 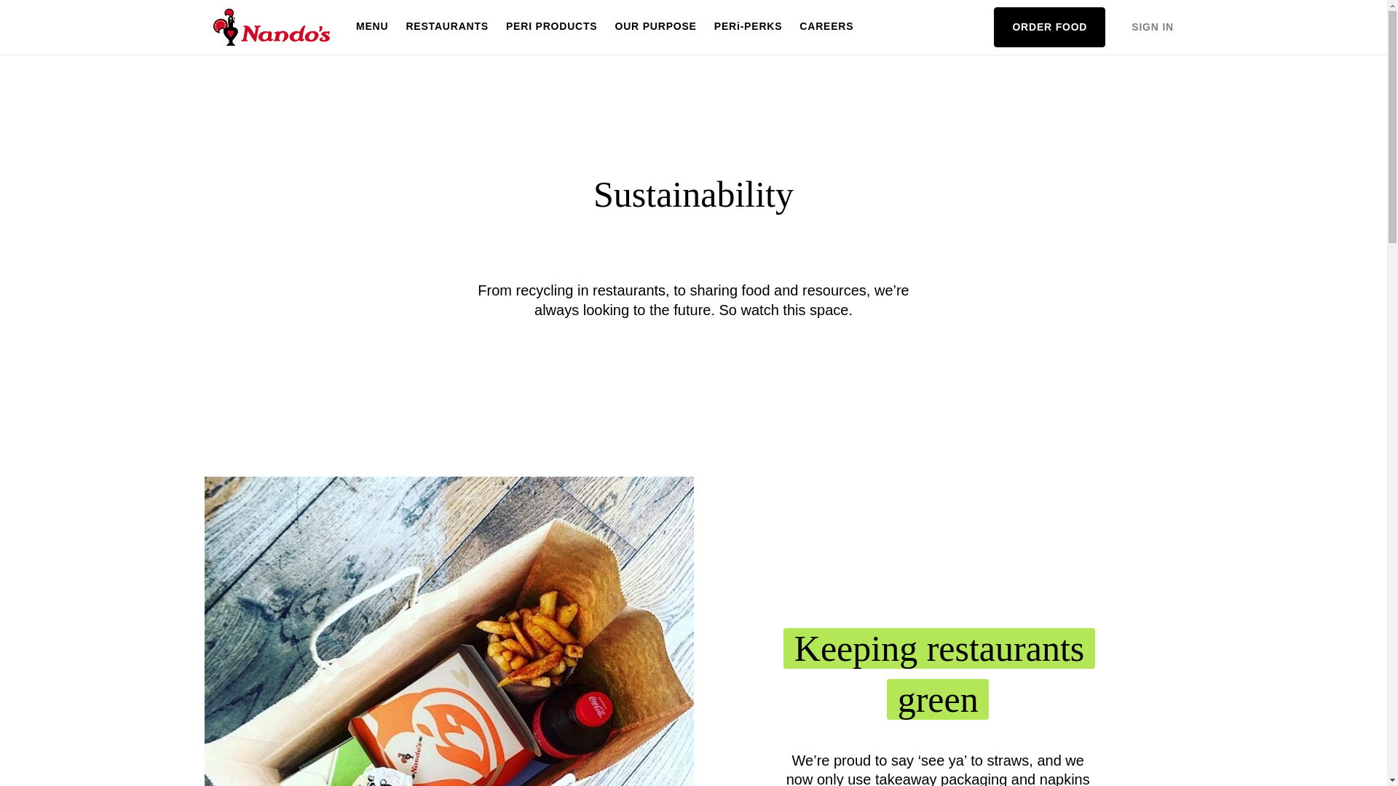 I want to click on PERi-PERKS, so click(x=749, y=27).